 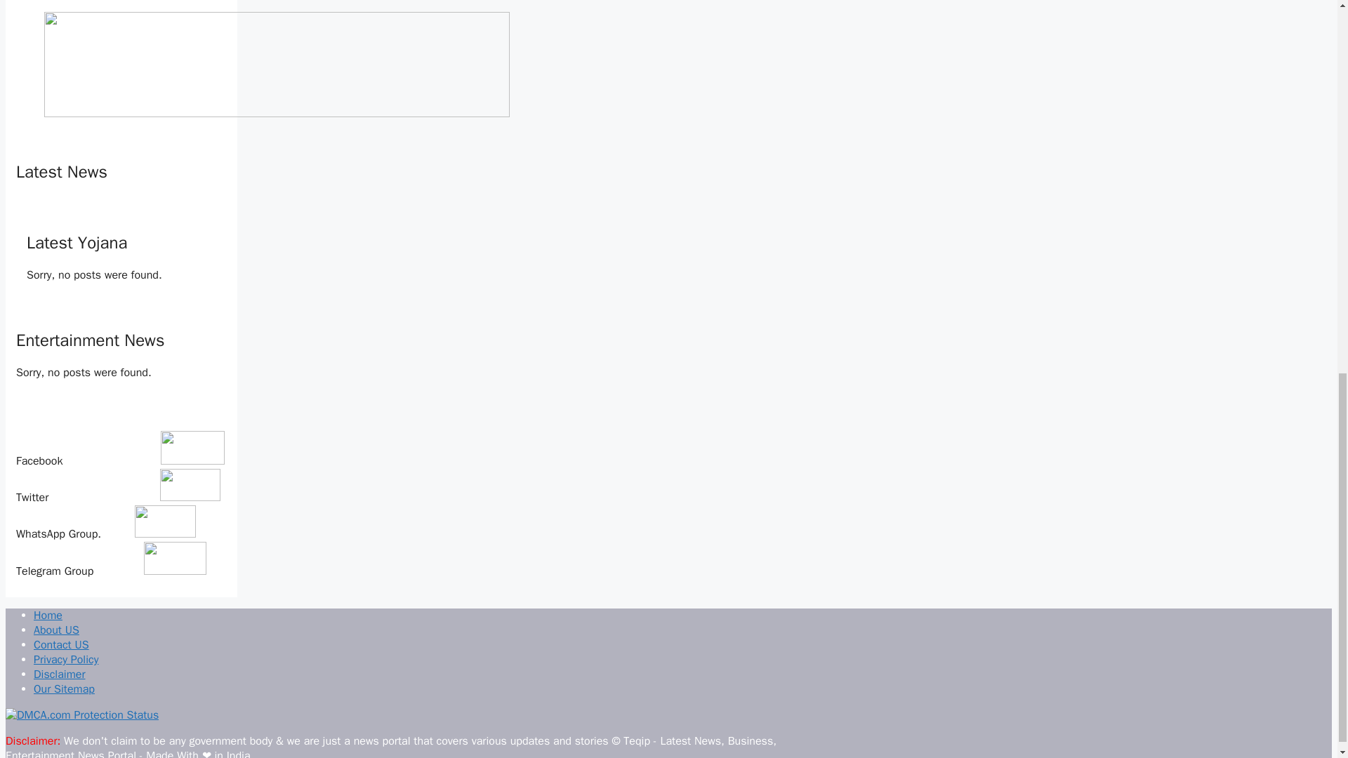 I want to click on DMCA.com Protection Status, so click(x=81, y=714).